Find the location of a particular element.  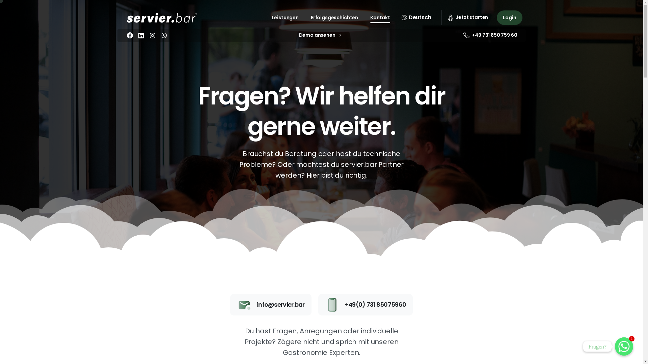

Success Stories is located at coordinates (356, 247).